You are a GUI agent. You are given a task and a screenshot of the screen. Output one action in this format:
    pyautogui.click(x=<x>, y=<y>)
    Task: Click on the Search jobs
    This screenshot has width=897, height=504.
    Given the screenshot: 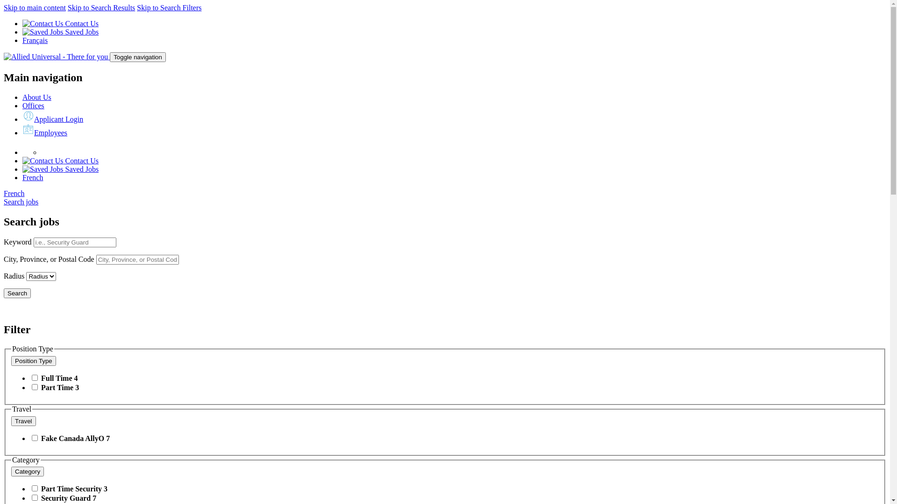 What is the action you would take?
    pyautogui.click(x=21, y=202)
    